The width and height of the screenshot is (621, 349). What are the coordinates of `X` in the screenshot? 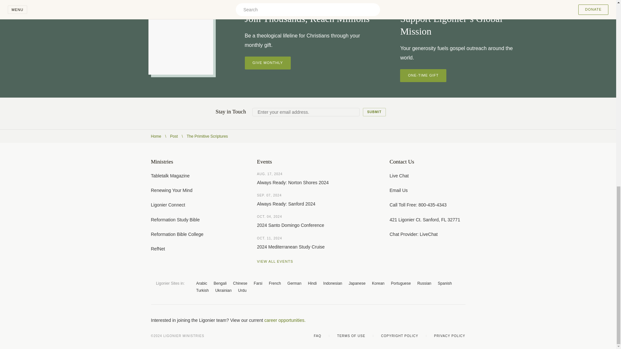 It's located at (424, 320).